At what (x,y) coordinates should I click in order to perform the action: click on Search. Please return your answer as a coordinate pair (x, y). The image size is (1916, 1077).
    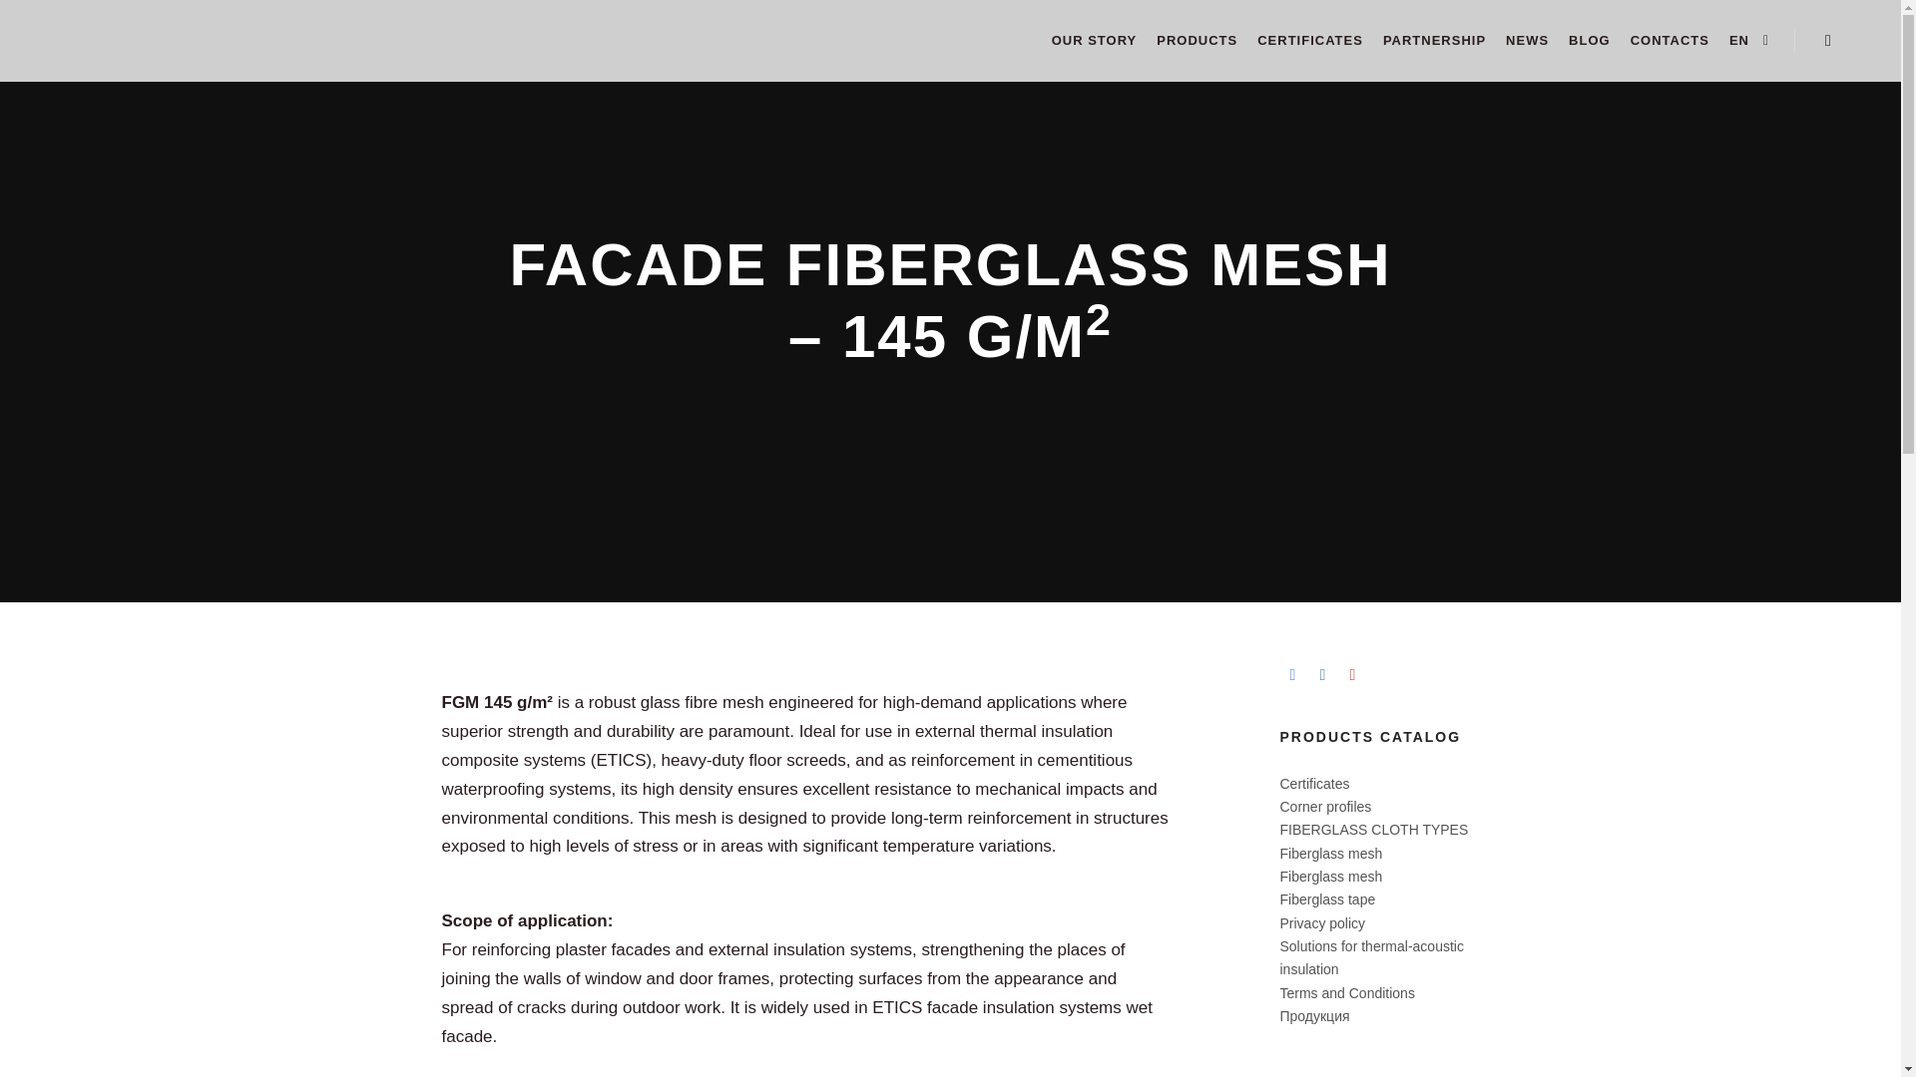
    Looking at the image, I should click on (1828, 41).